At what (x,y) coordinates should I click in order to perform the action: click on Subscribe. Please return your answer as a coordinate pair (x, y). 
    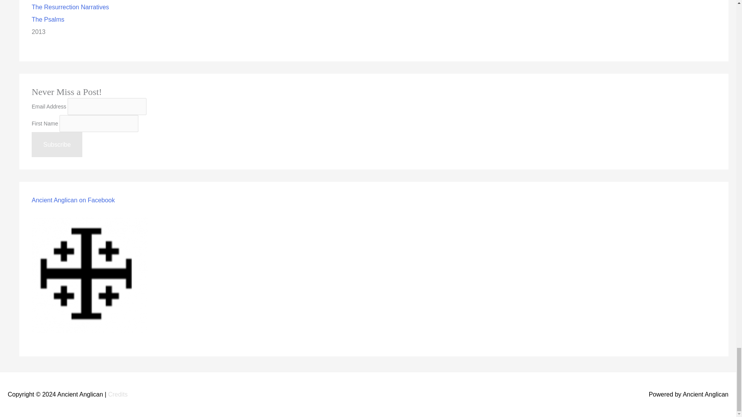
    Looking at the image, I should click on (57, 145).